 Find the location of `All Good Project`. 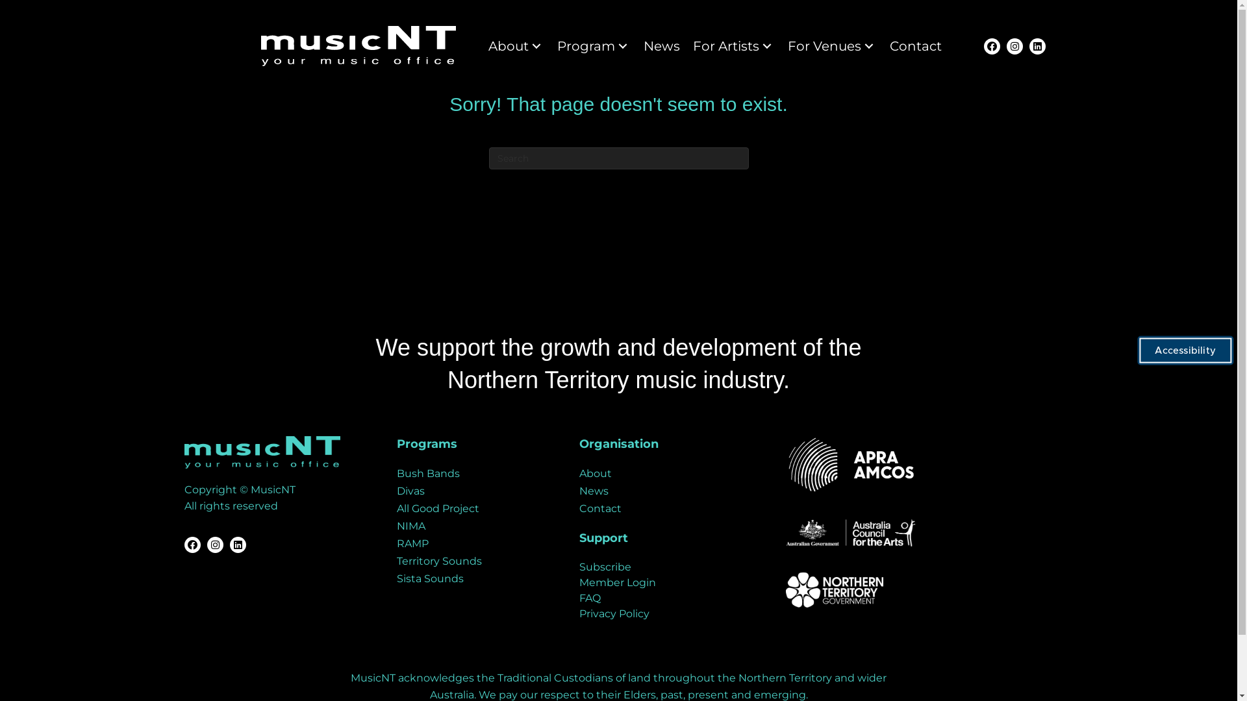

All Good Project is located at coordinates (475, 509).